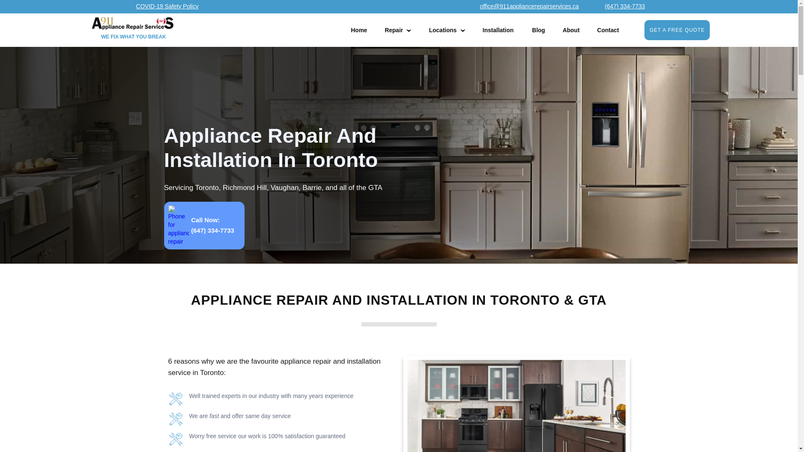 The image size is (804, 452). What do you see at coordinates (204, 226) in the screenshot?
I see `Call Now:
(647) 334-7733` at bounding box center [204, 226].